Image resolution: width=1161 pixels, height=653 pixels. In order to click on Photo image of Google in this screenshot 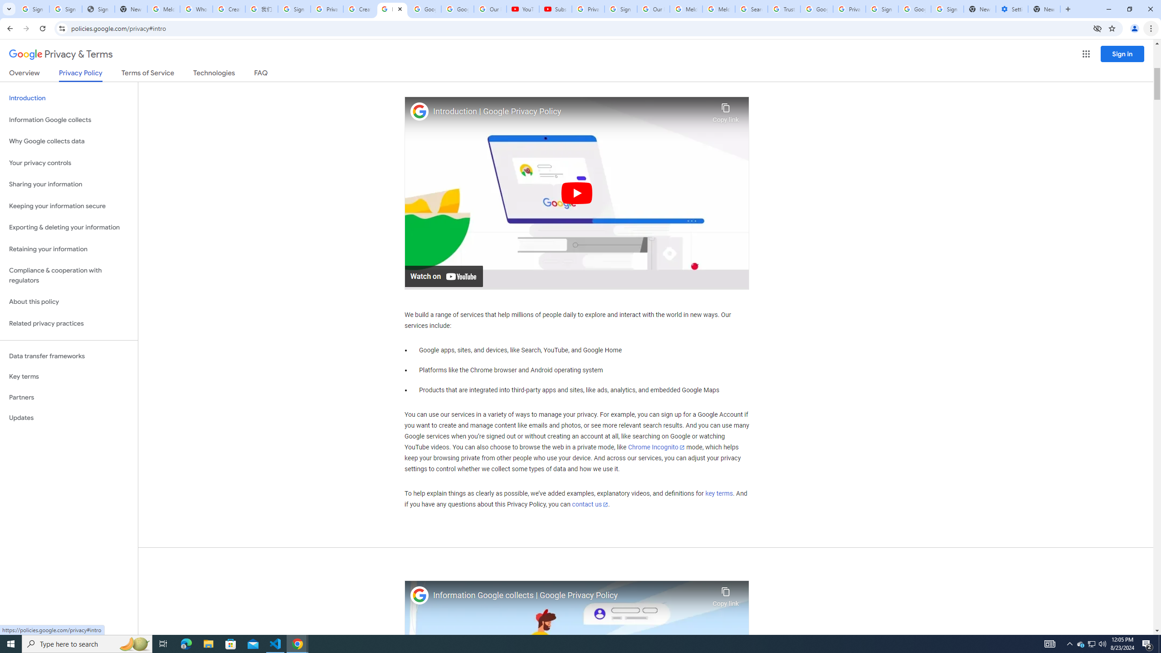, I will do `click(420, 595)`.